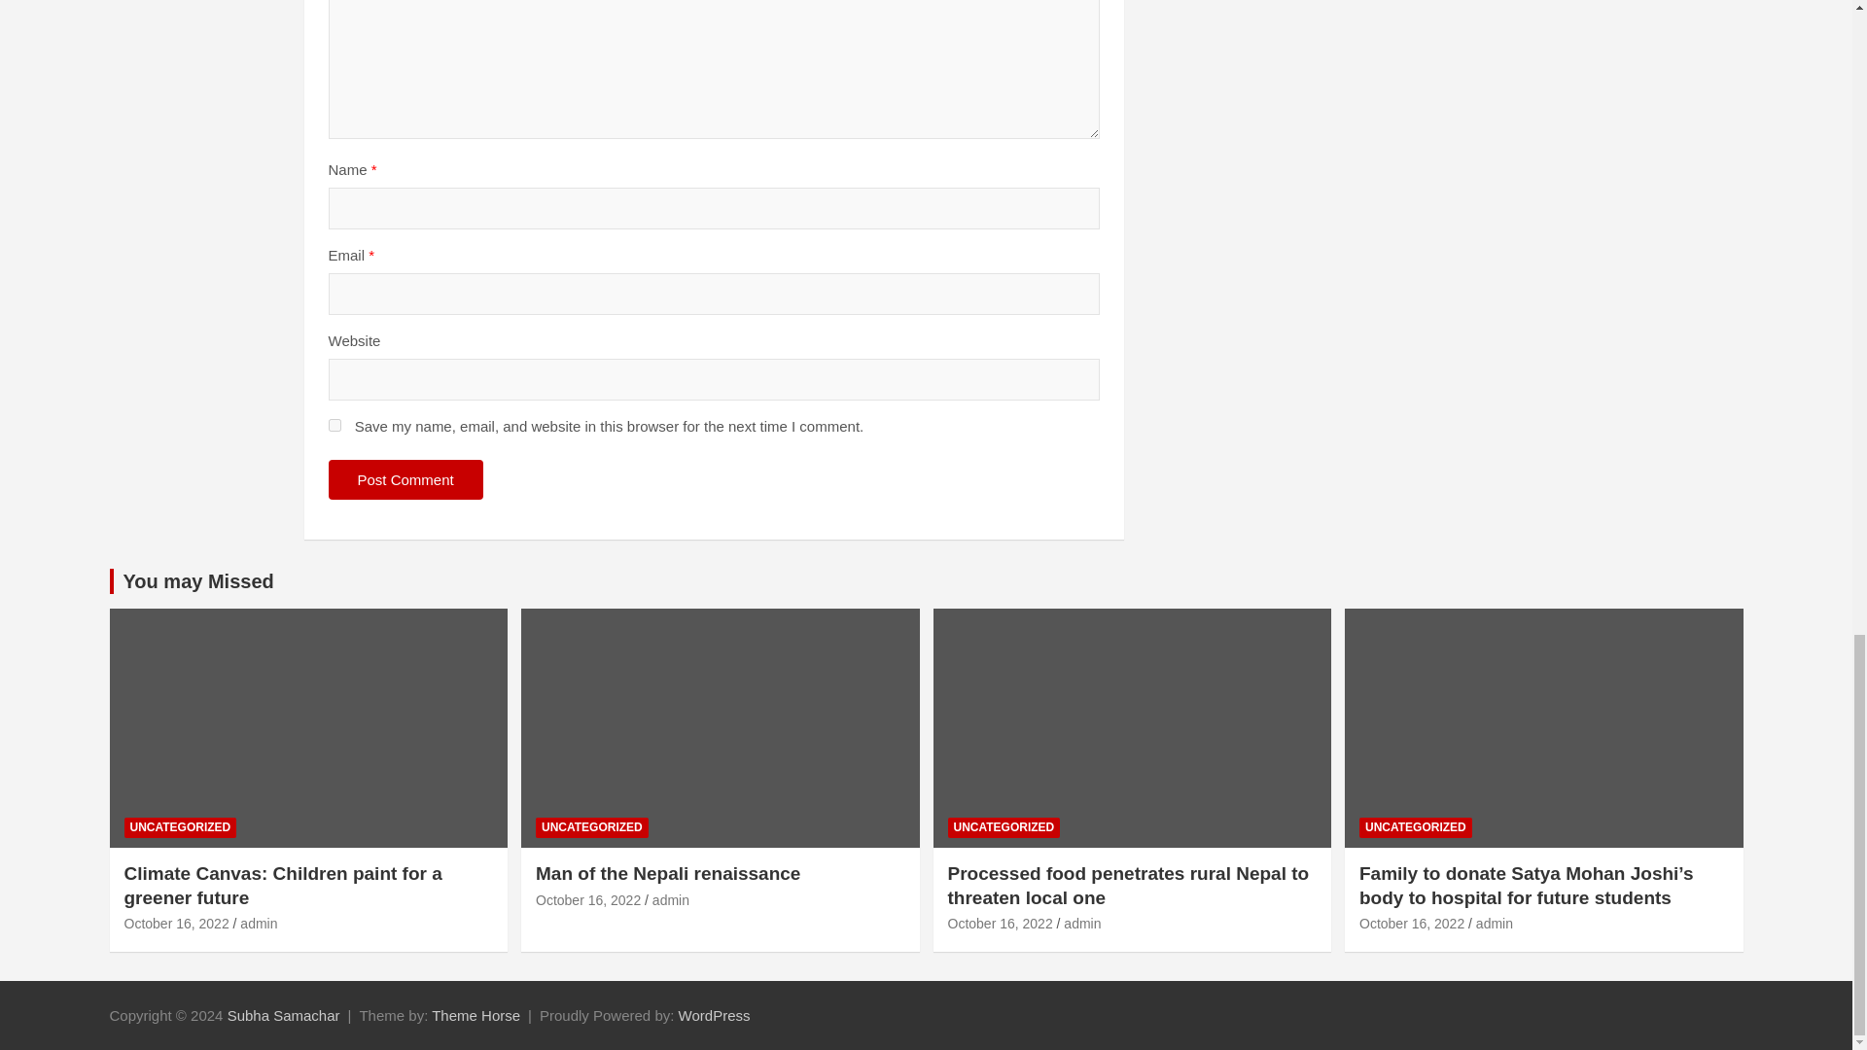  I want to click on Man of the Nepali renaissance, so click(668, 873).